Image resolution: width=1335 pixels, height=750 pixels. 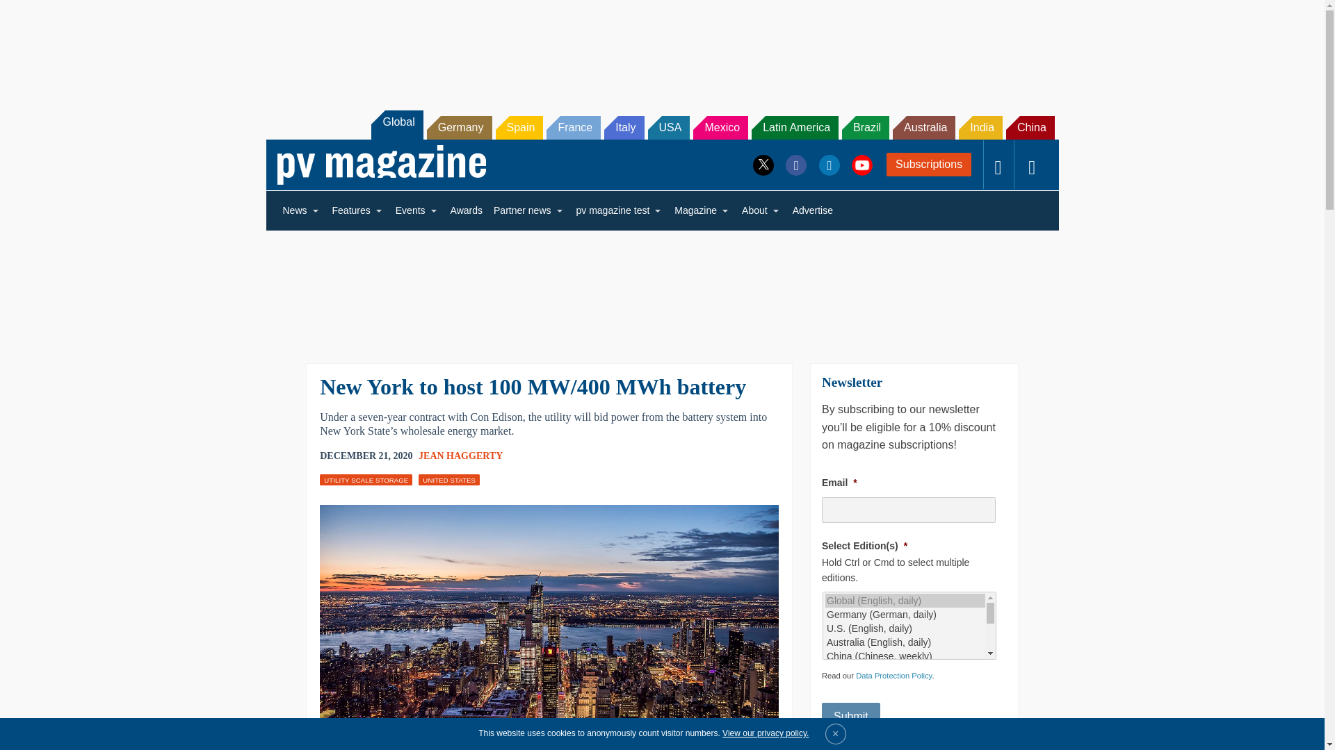 I want to click on Mexico, so click(x=720, y=128).